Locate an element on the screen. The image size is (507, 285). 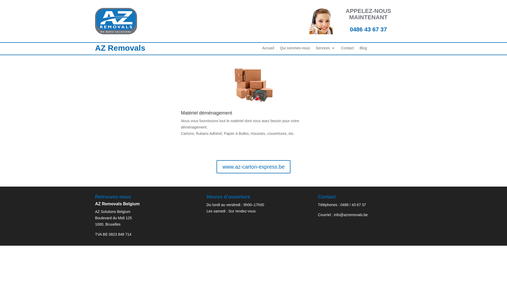
Accueil is located at coordinates (268, 49).